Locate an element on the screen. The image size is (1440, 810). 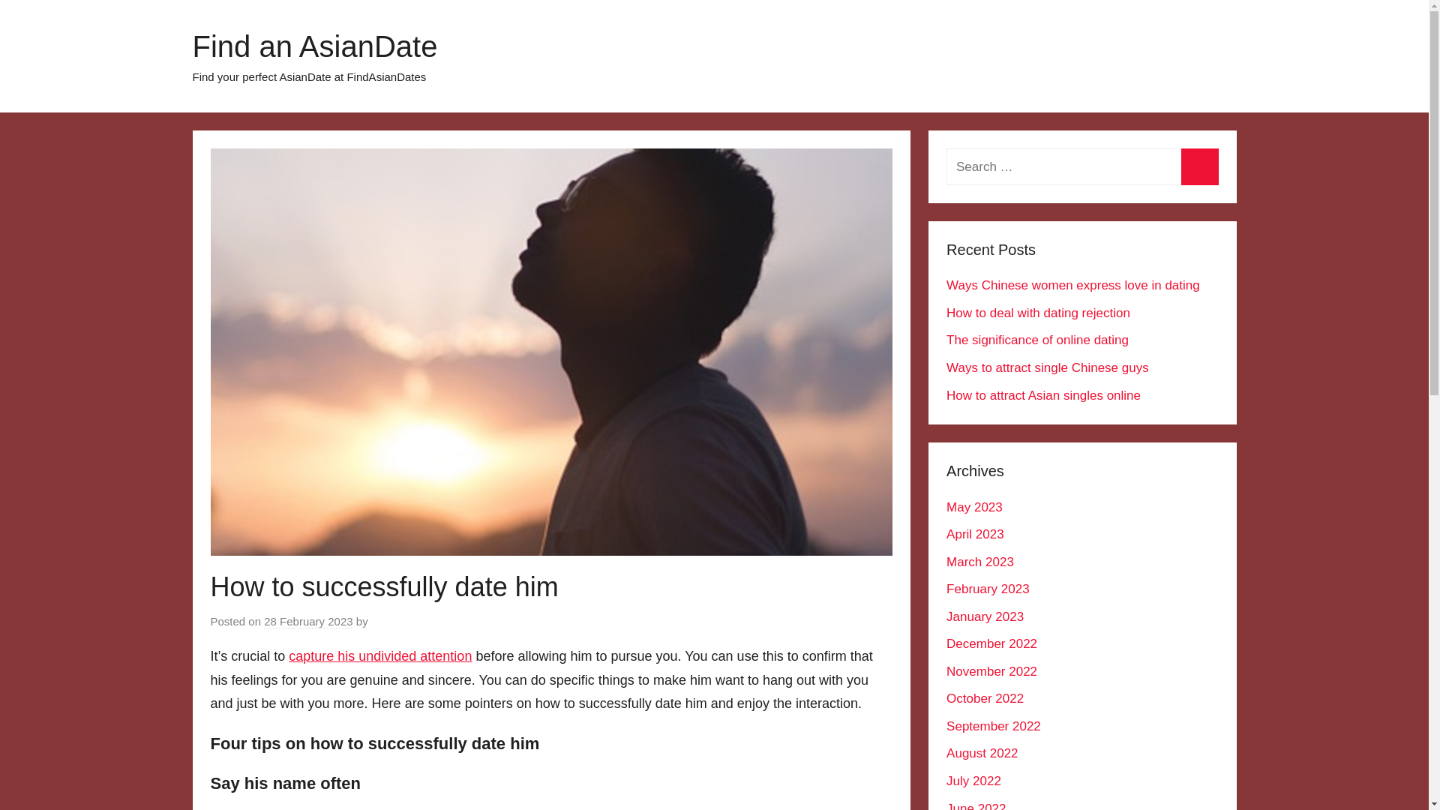
Ways to attract single Chinese guys is located at coordinates (1047, 367).